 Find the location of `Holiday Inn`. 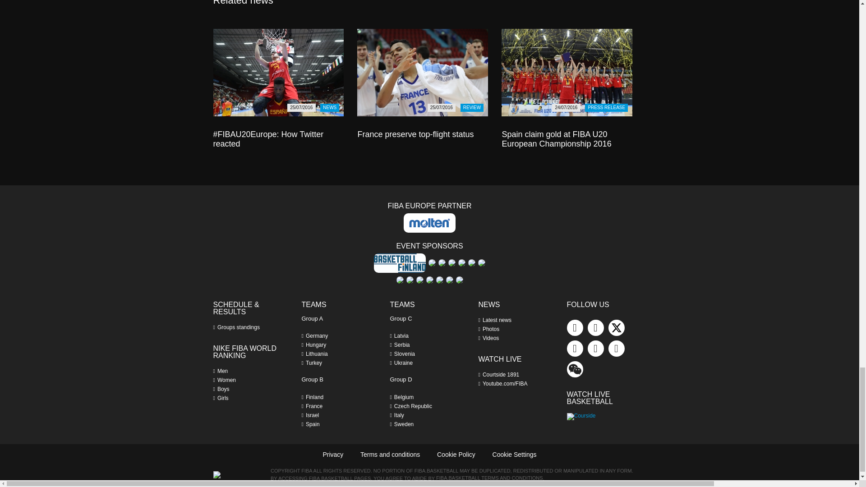

Holiday Inn is located at coordinates (452, 262).